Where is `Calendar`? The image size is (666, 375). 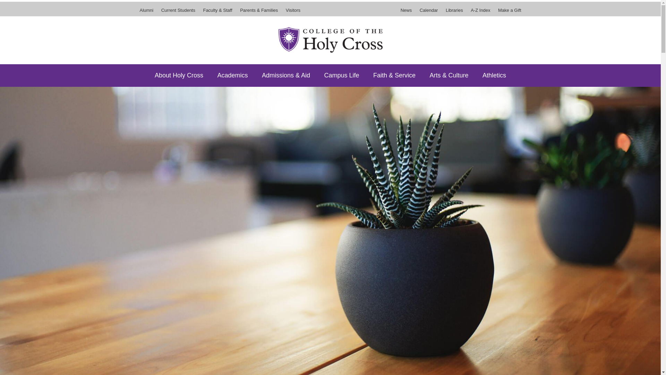
Calendar is located at coordinates (429, 12).